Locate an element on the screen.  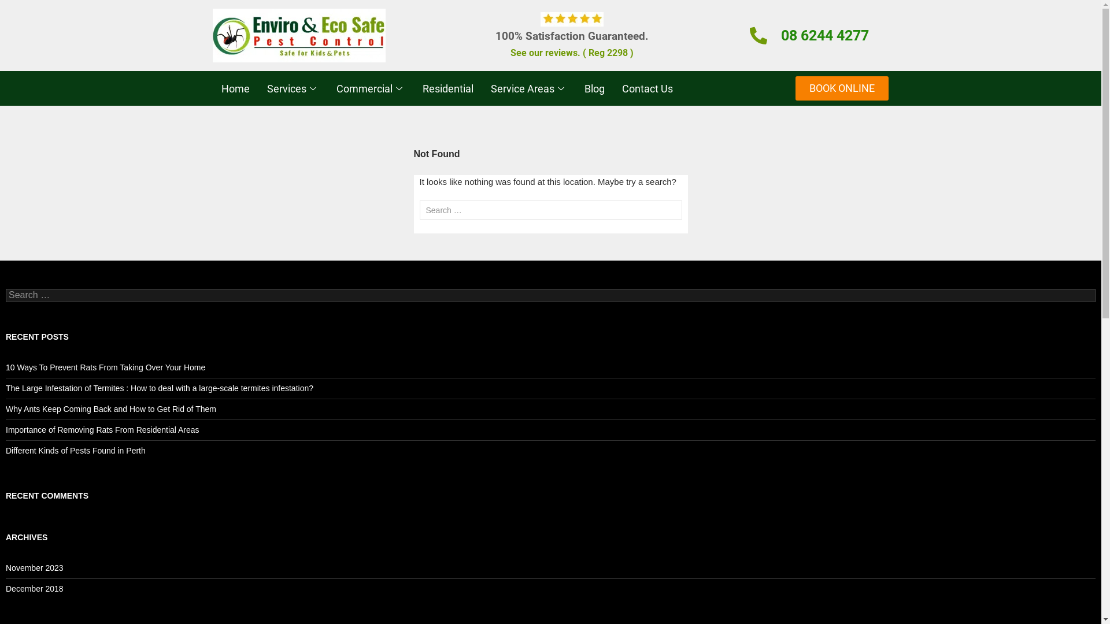
Service Areas is located at coordinates (529, 88).